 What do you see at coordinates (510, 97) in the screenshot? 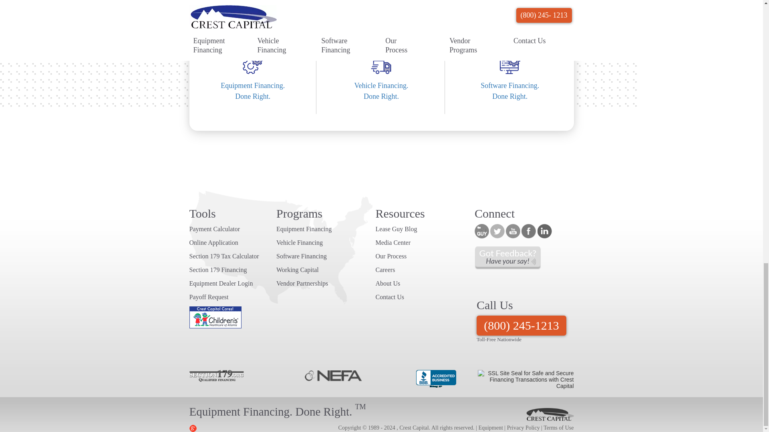
I see `Crest Capital YouTube` at bounding box center [510, 97].